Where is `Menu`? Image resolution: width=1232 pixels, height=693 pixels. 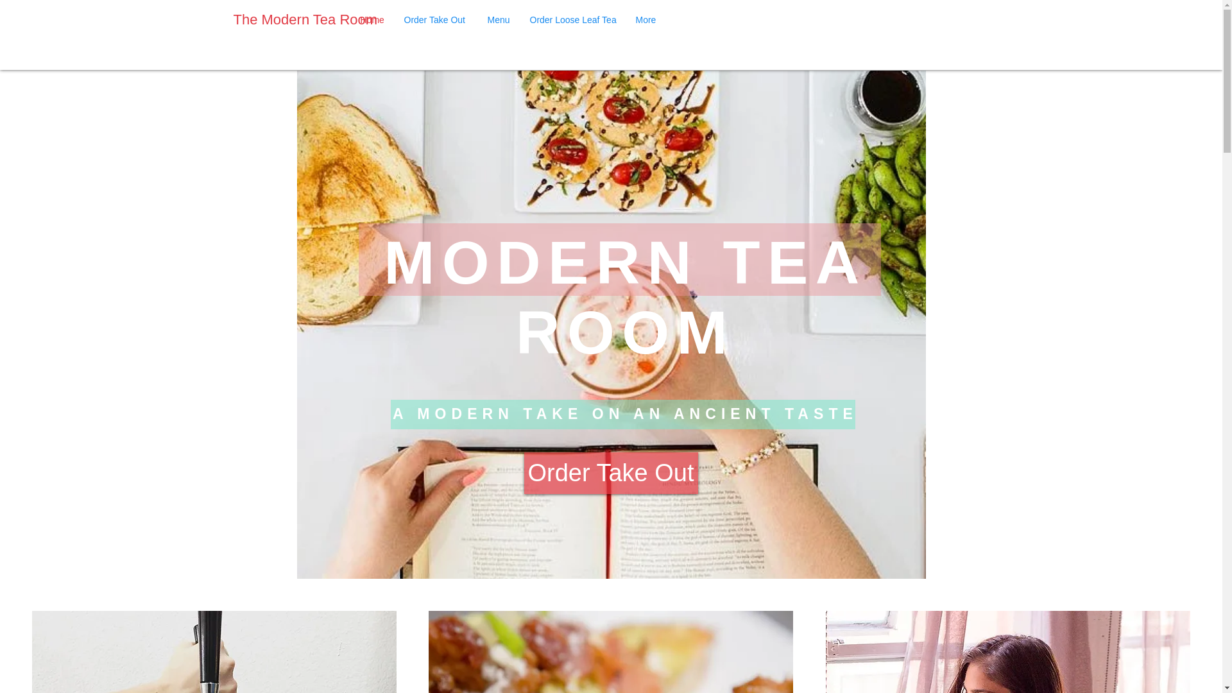 Menu is located at coordinates (499, 20).